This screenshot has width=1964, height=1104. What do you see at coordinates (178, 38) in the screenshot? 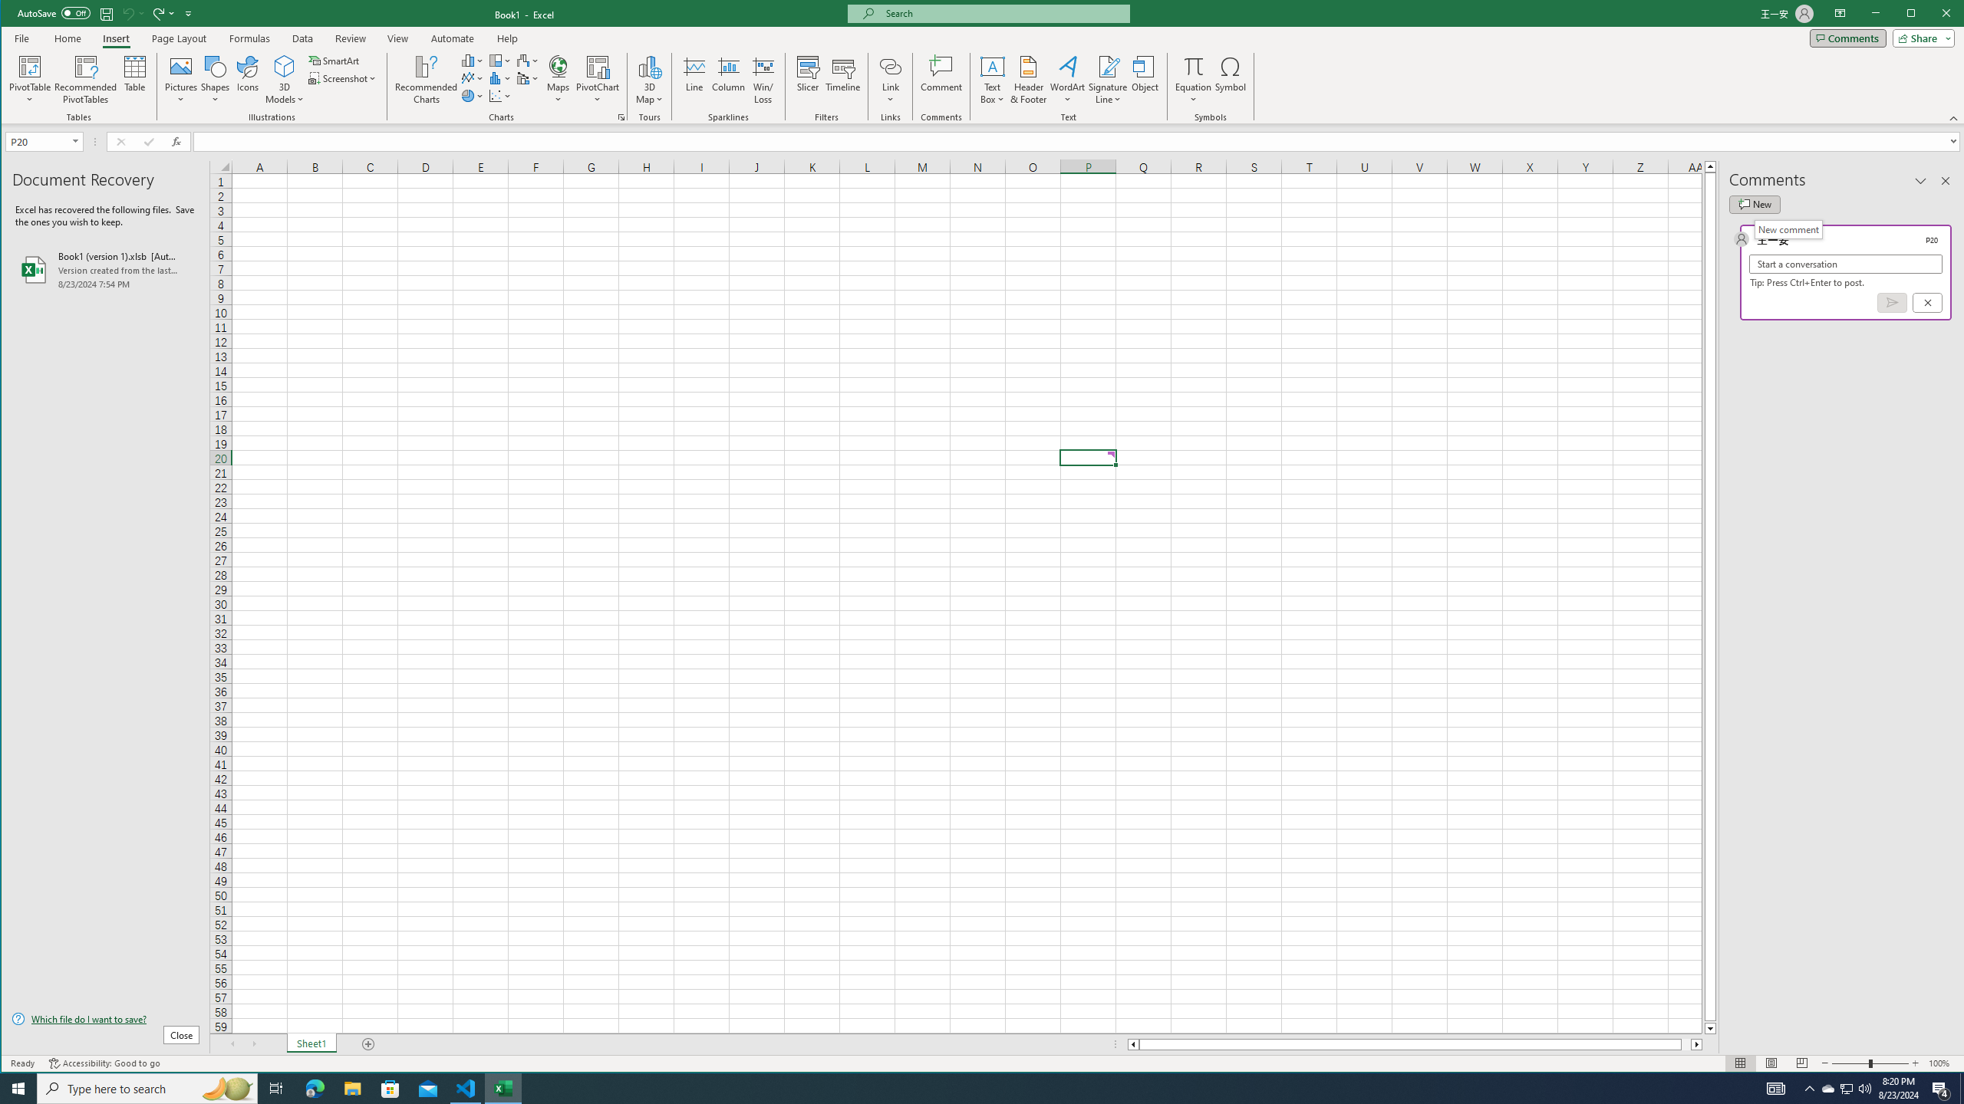
I see `Page Layout` at bounding box center [178, 38].